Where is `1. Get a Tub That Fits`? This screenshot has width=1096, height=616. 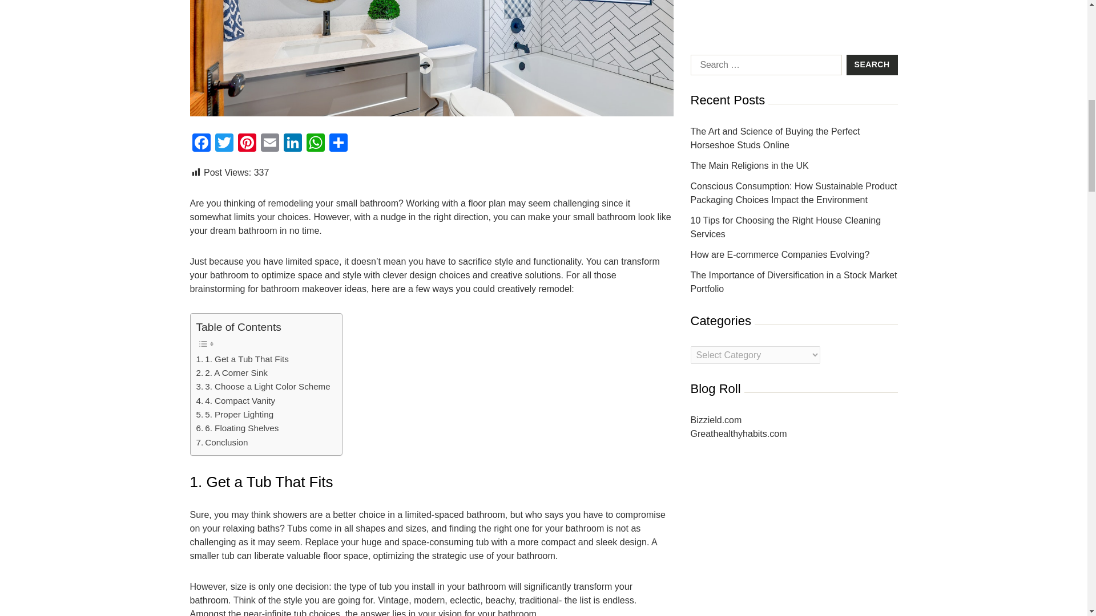
1. Get a Tub That Fits is located at coordinates (242, 359).